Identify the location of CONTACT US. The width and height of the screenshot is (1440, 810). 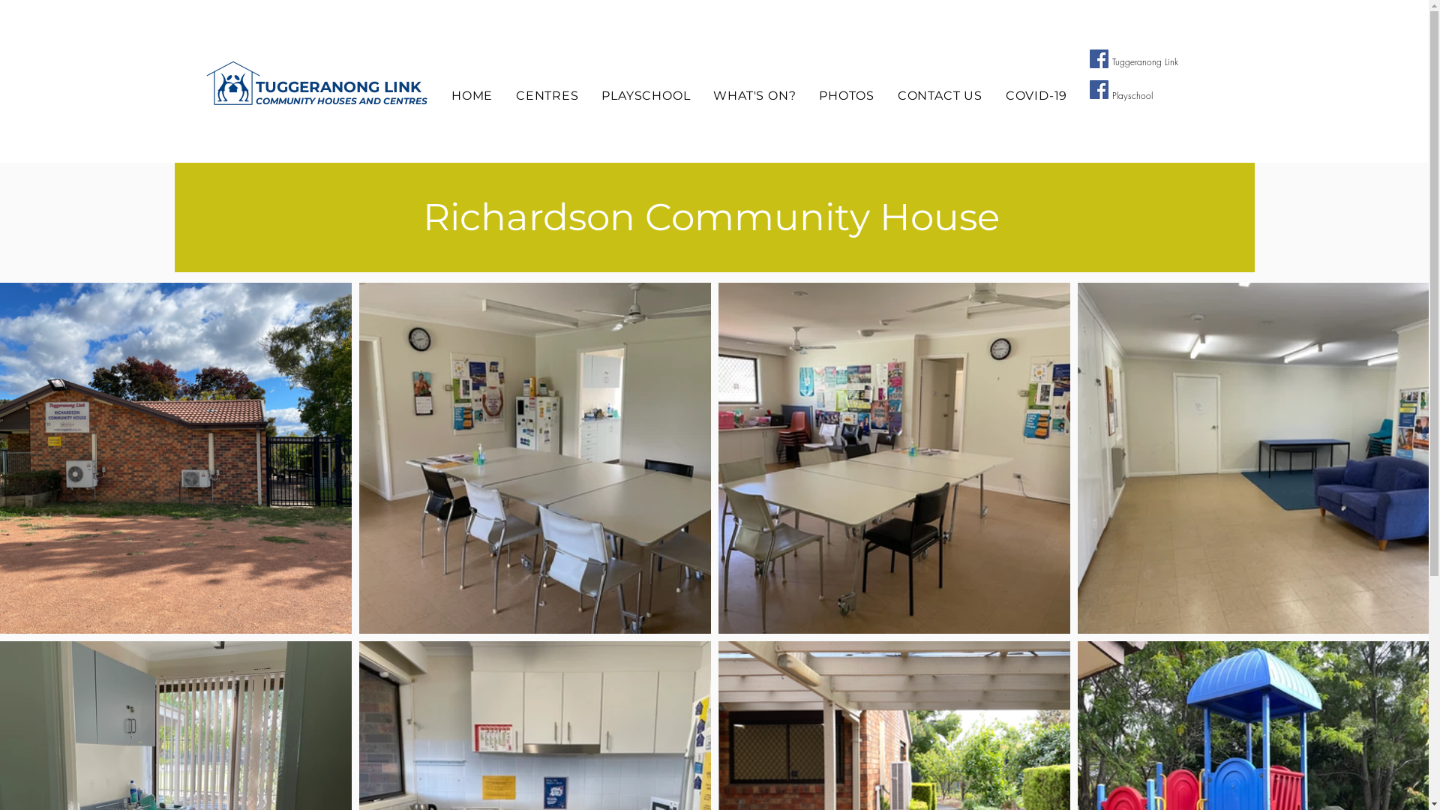
(940, 96).